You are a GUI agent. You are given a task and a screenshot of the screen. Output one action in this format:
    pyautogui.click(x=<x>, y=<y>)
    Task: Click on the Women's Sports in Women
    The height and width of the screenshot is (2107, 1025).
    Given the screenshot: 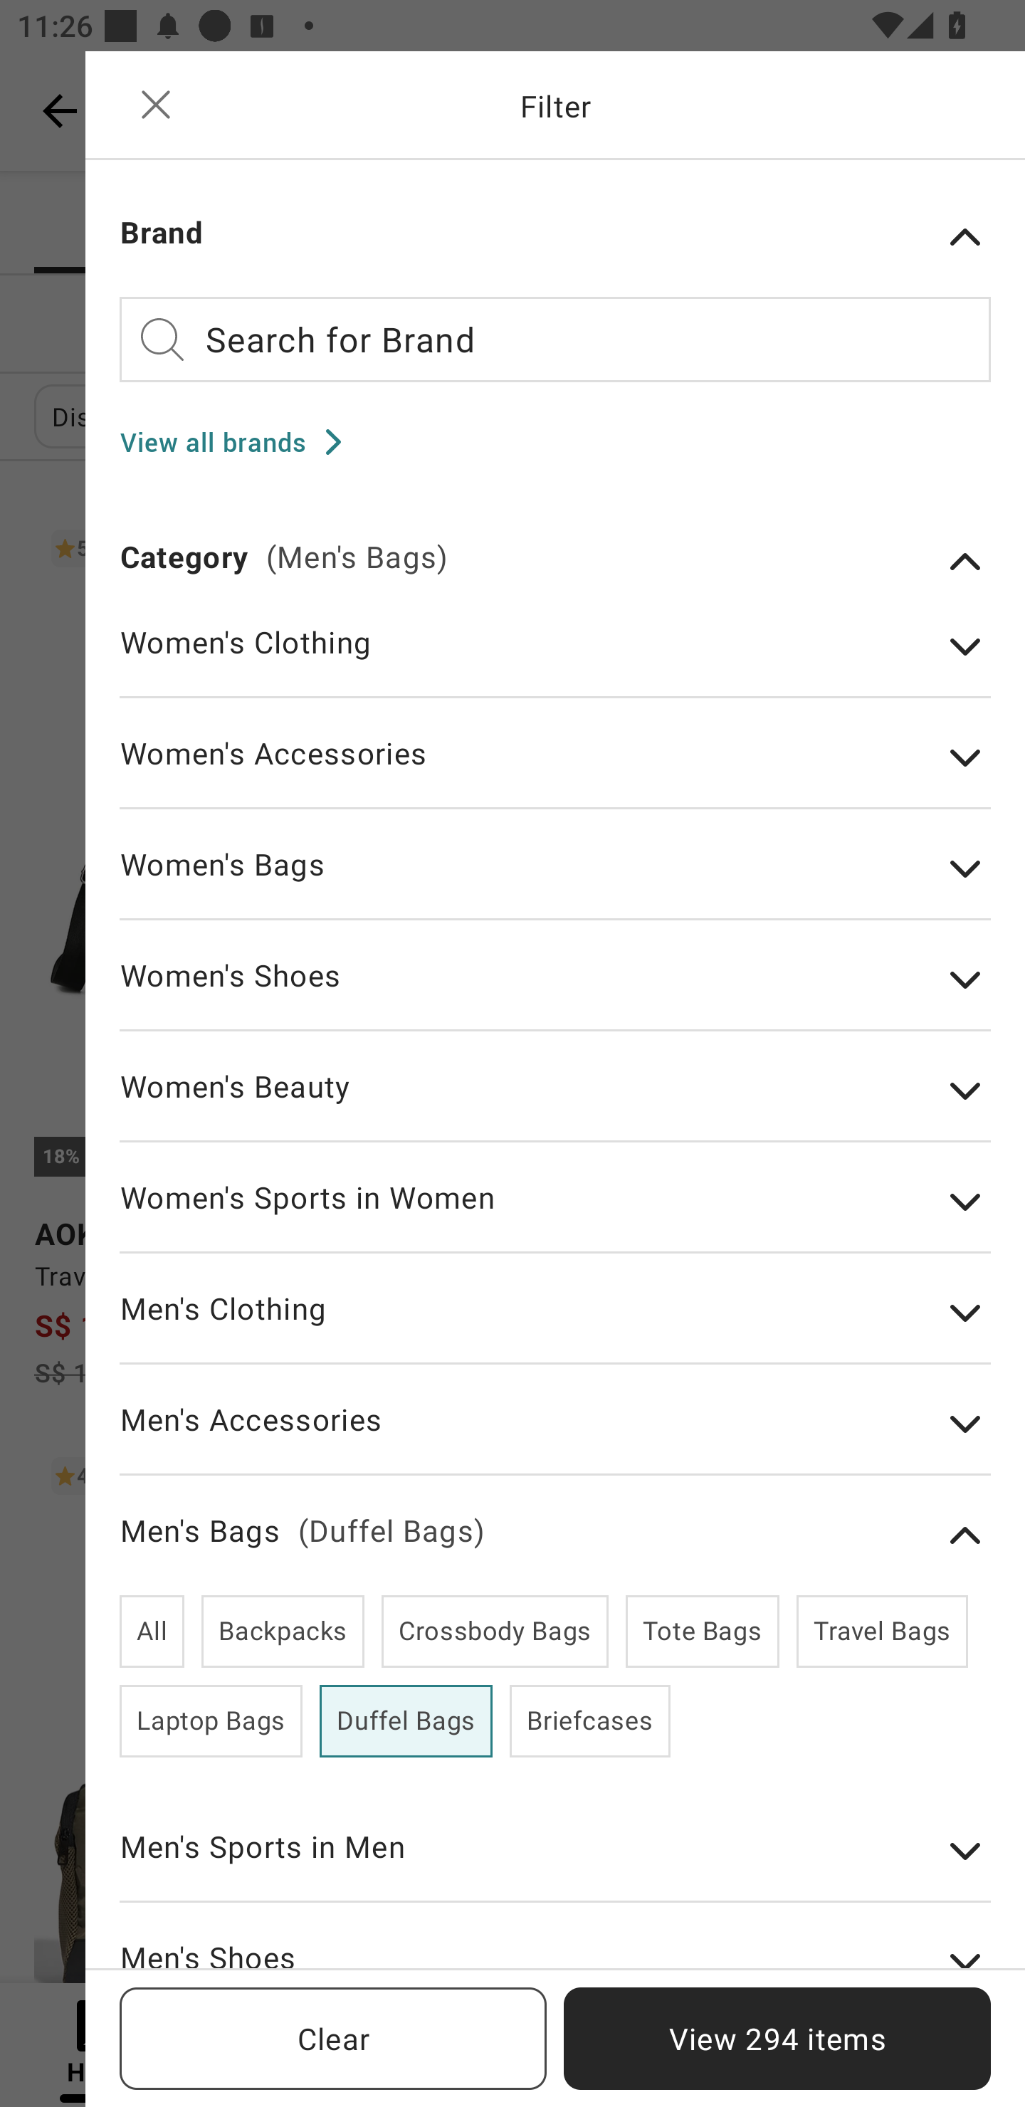 What is the action you would take?
    pyautogui.click(x=555, y=1214)
    